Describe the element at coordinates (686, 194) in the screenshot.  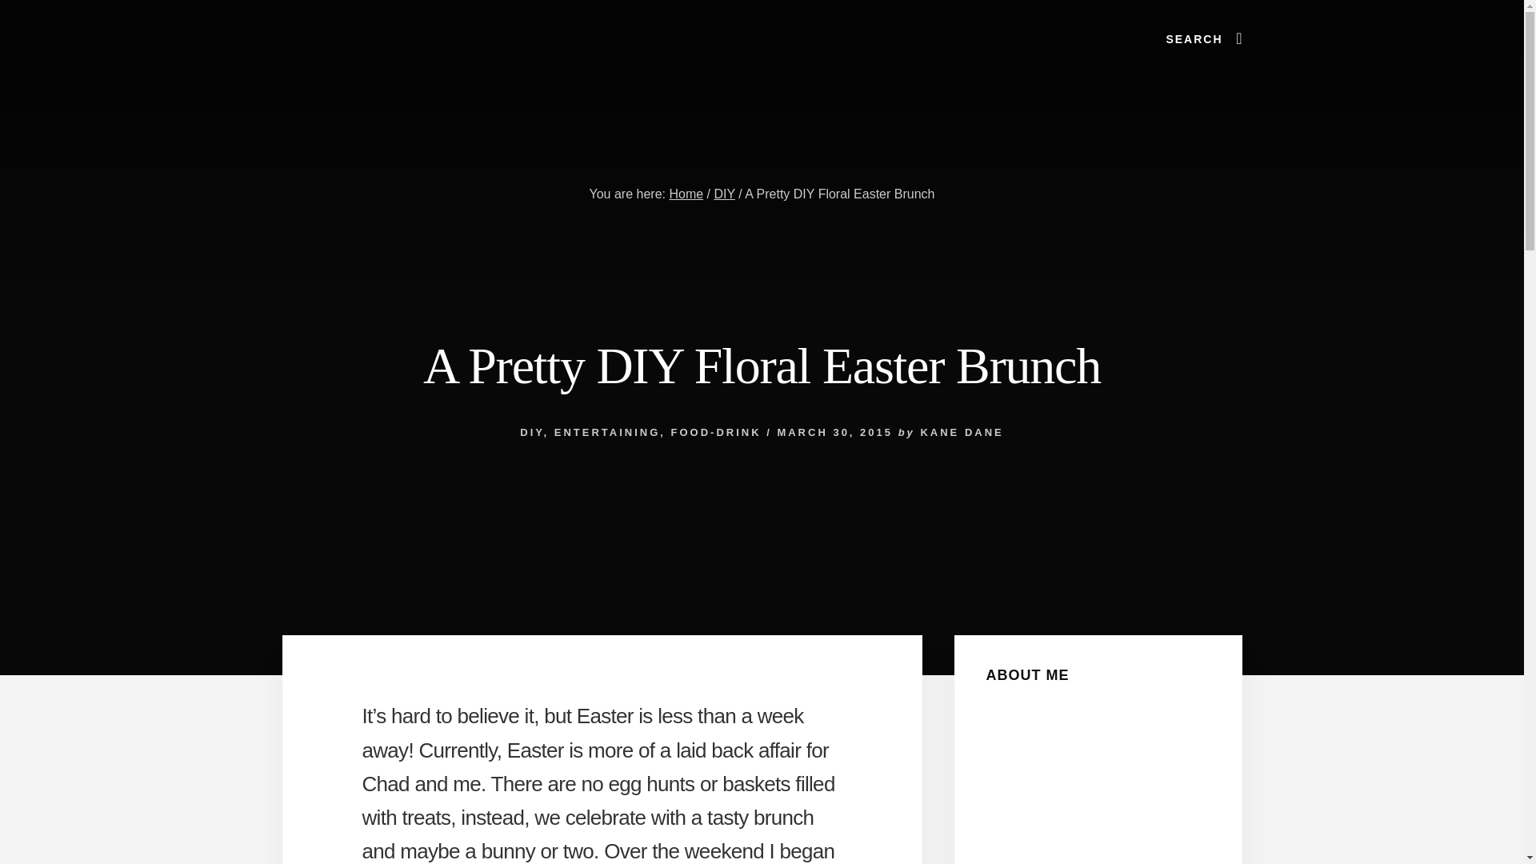
I see `Home` at that location.